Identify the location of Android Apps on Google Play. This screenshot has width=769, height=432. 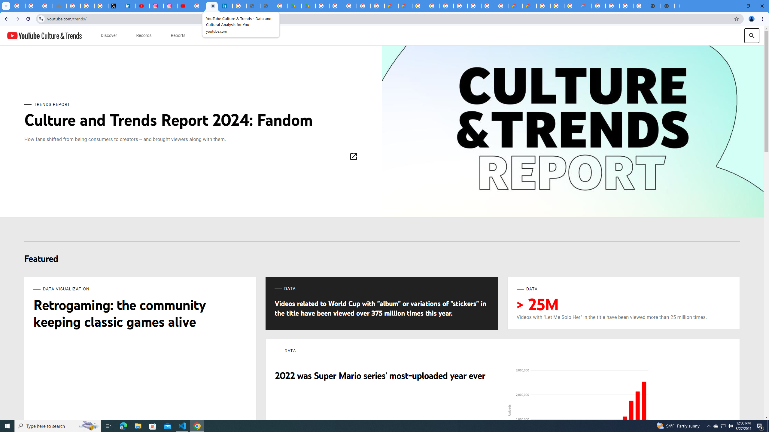
(295, 6).